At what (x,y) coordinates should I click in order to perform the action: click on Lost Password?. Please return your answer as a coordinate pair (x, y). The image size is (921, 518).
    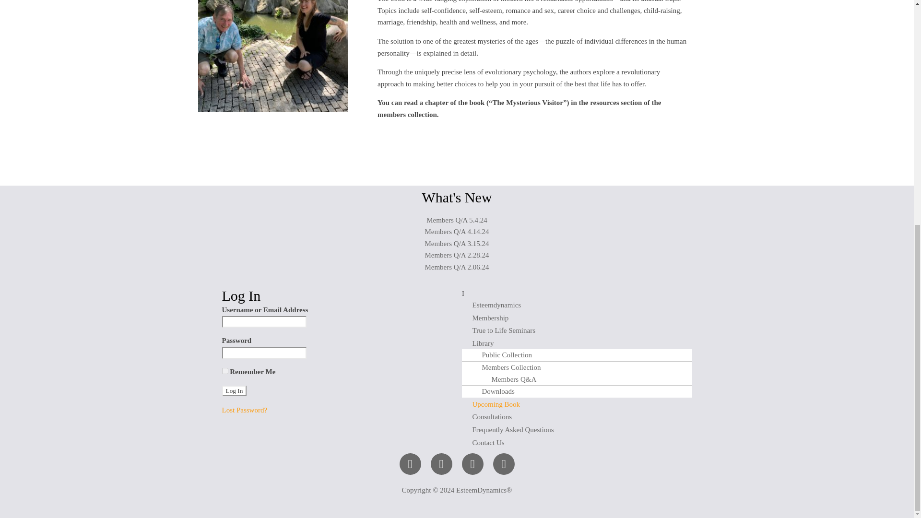
    Looking at the image, I should click on (244, 410).